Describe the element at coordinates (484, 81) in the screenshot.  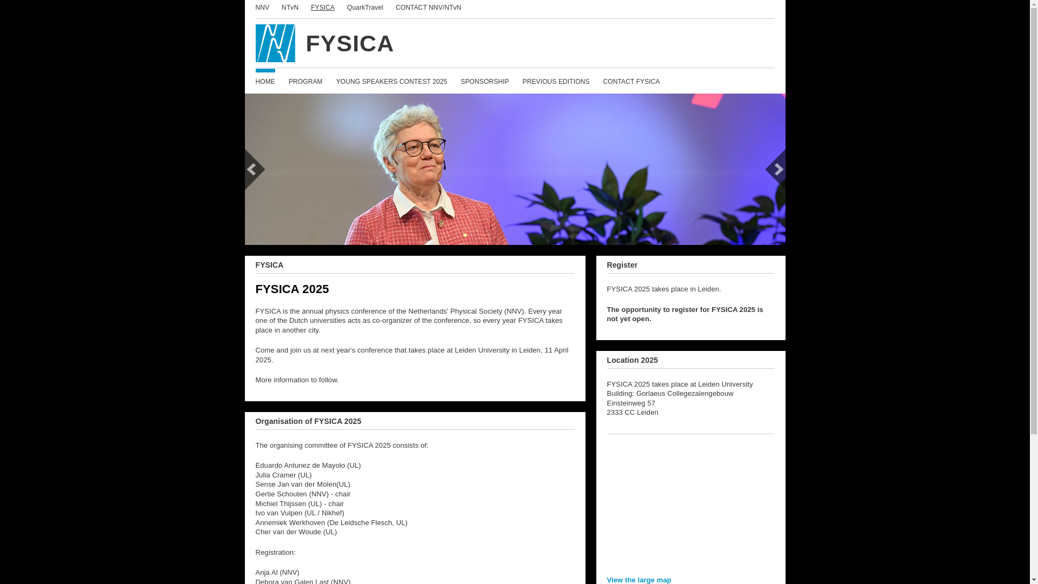
I see `SPONSORSHIP` at that location.